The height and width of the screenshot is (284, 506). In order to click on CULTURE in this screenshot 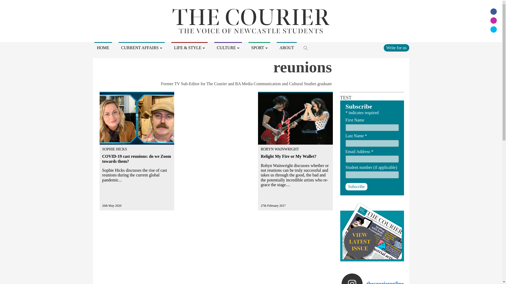, I will do `click(228, 48)`.